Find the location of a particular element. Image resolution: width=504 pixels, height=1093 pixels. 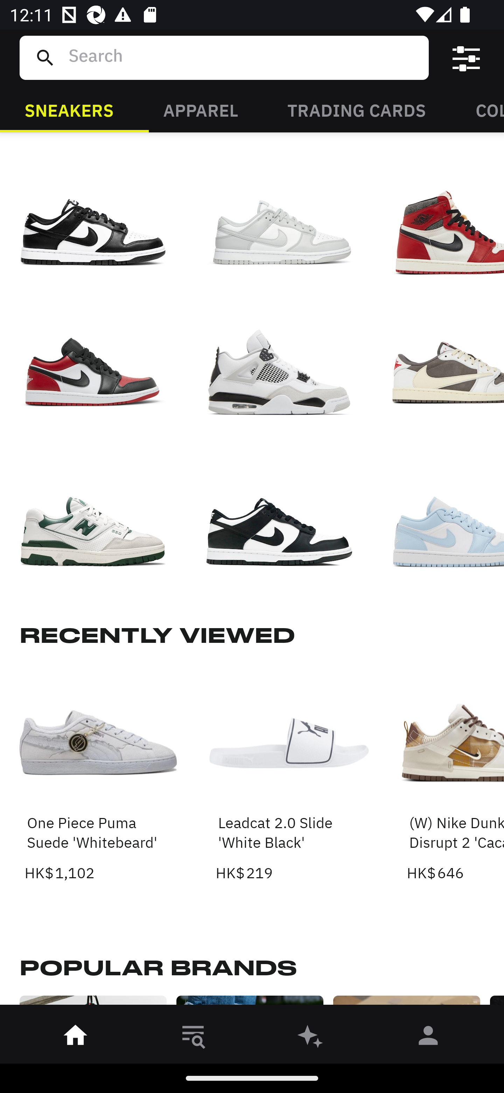

SNEAKERS is located at coordinates (69, 109).